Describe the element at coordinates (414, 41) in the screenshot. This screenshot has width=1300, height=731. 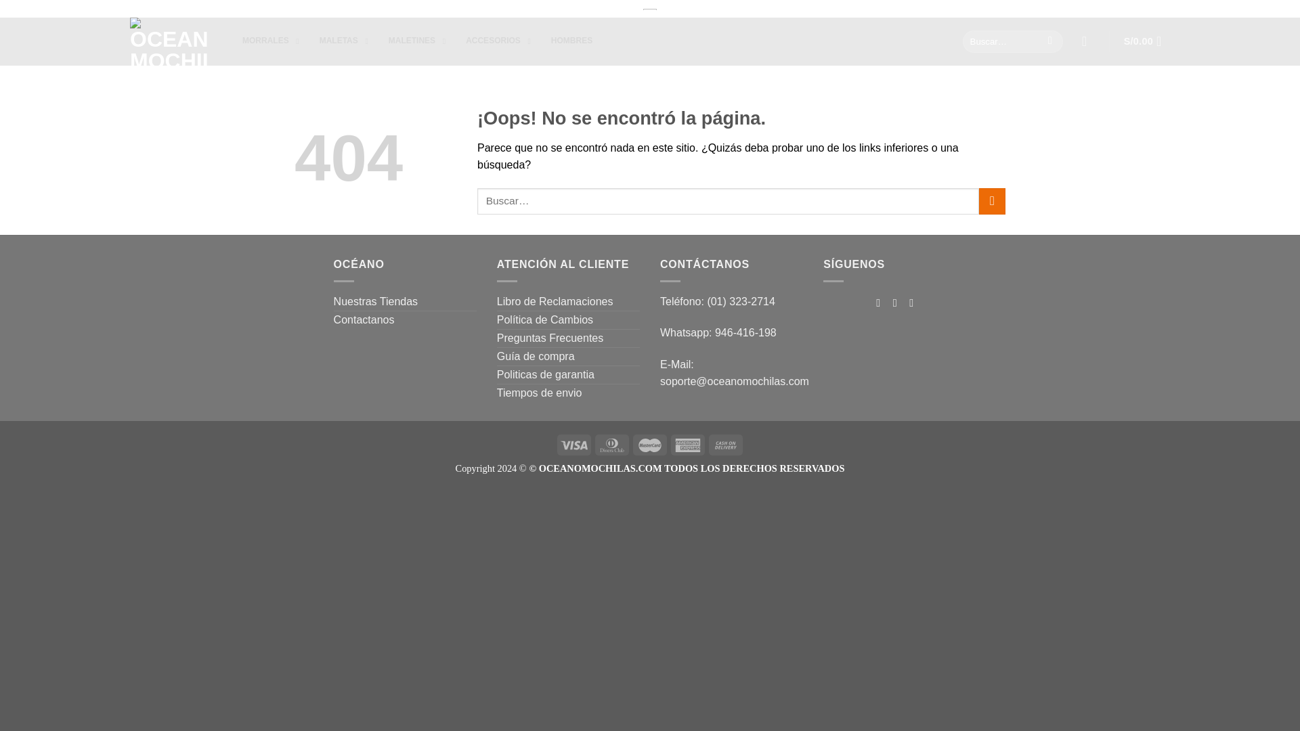
I see `Carrito` at that location.